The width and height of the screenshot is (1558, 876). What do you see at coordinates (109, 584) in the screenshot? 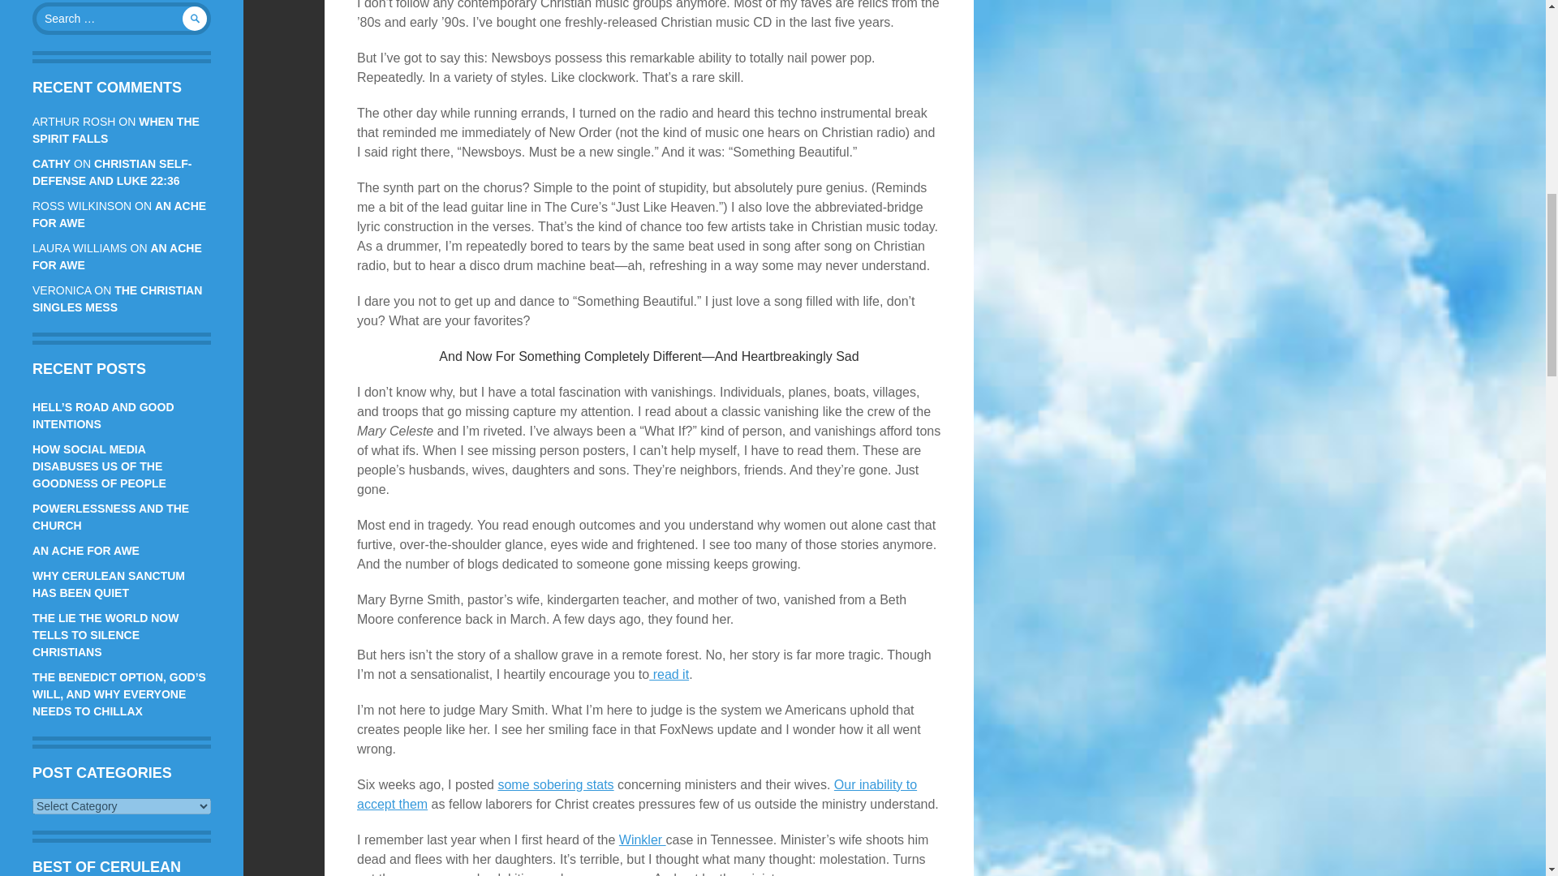
I see `WHY CERULEAN SANCTUM HAS BEEN QUIET` at bounding box center [109, 584].